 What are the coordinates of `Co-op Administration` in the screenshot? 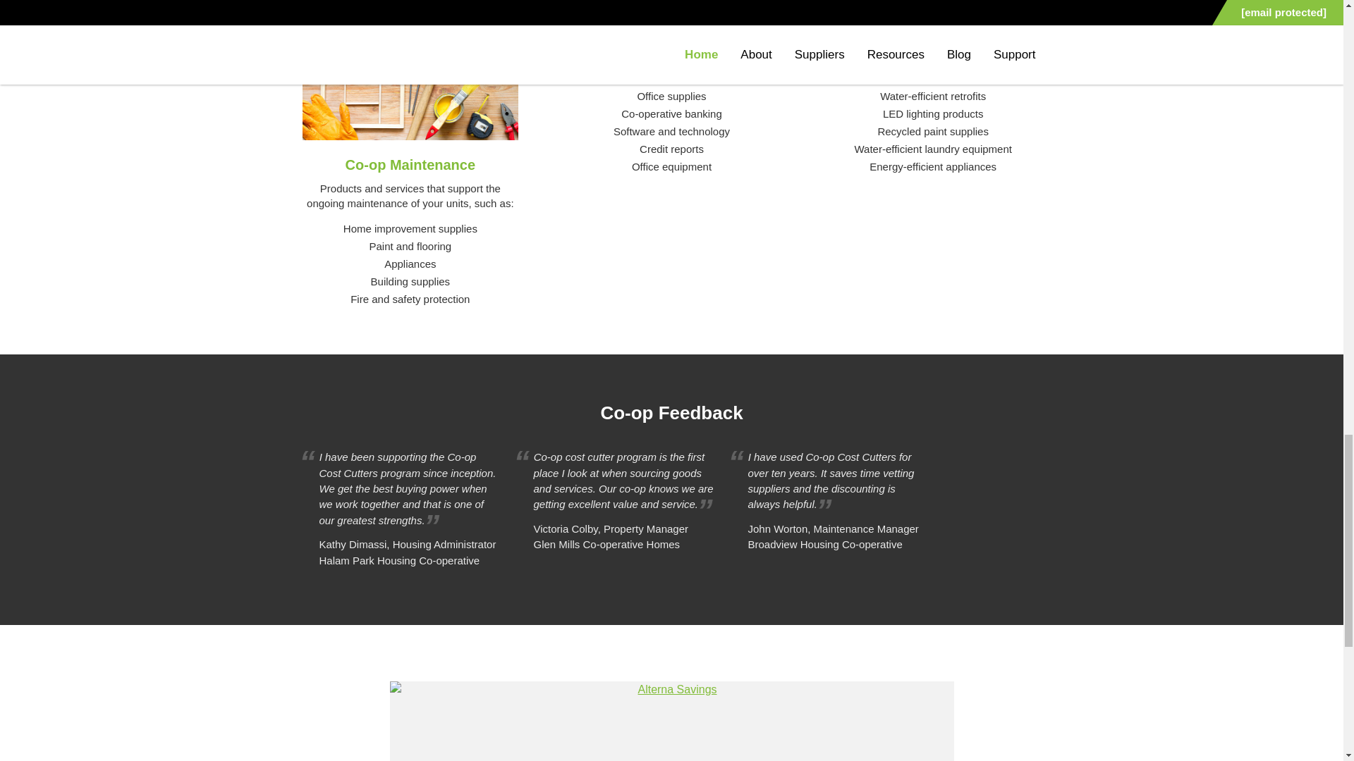 It's located at (671, 32).